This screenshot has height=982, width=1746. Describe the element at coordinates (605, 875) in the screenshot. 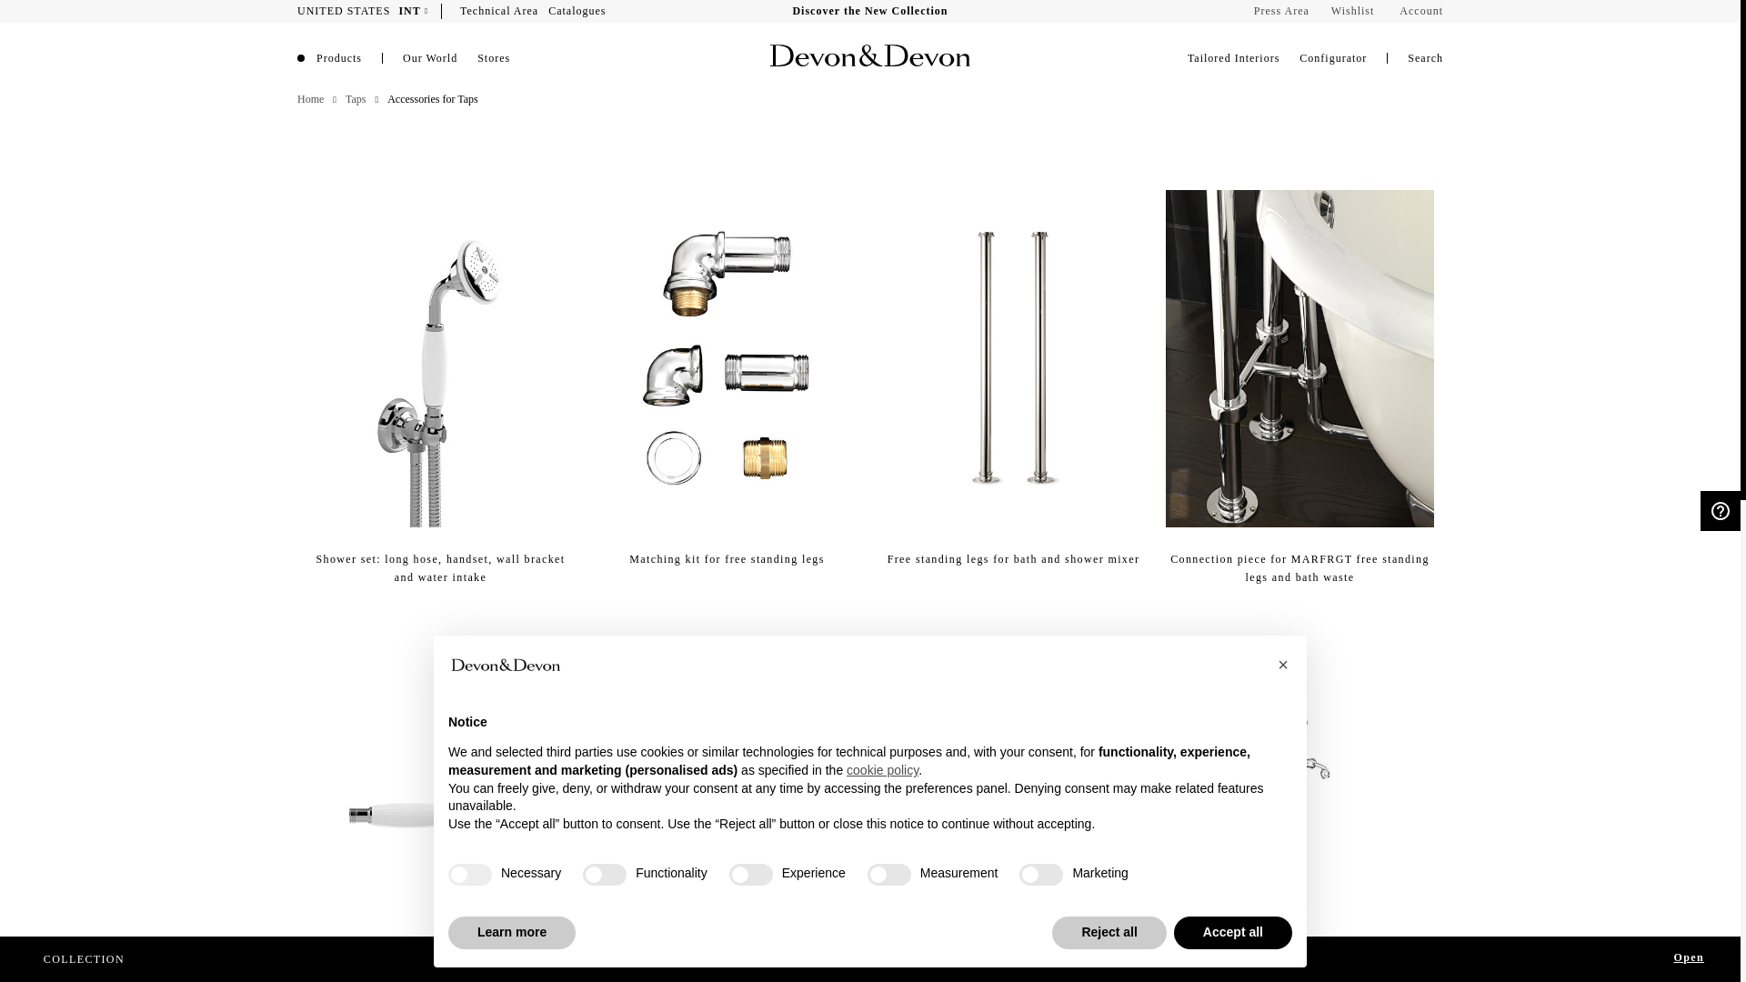

I see `false` at that location.